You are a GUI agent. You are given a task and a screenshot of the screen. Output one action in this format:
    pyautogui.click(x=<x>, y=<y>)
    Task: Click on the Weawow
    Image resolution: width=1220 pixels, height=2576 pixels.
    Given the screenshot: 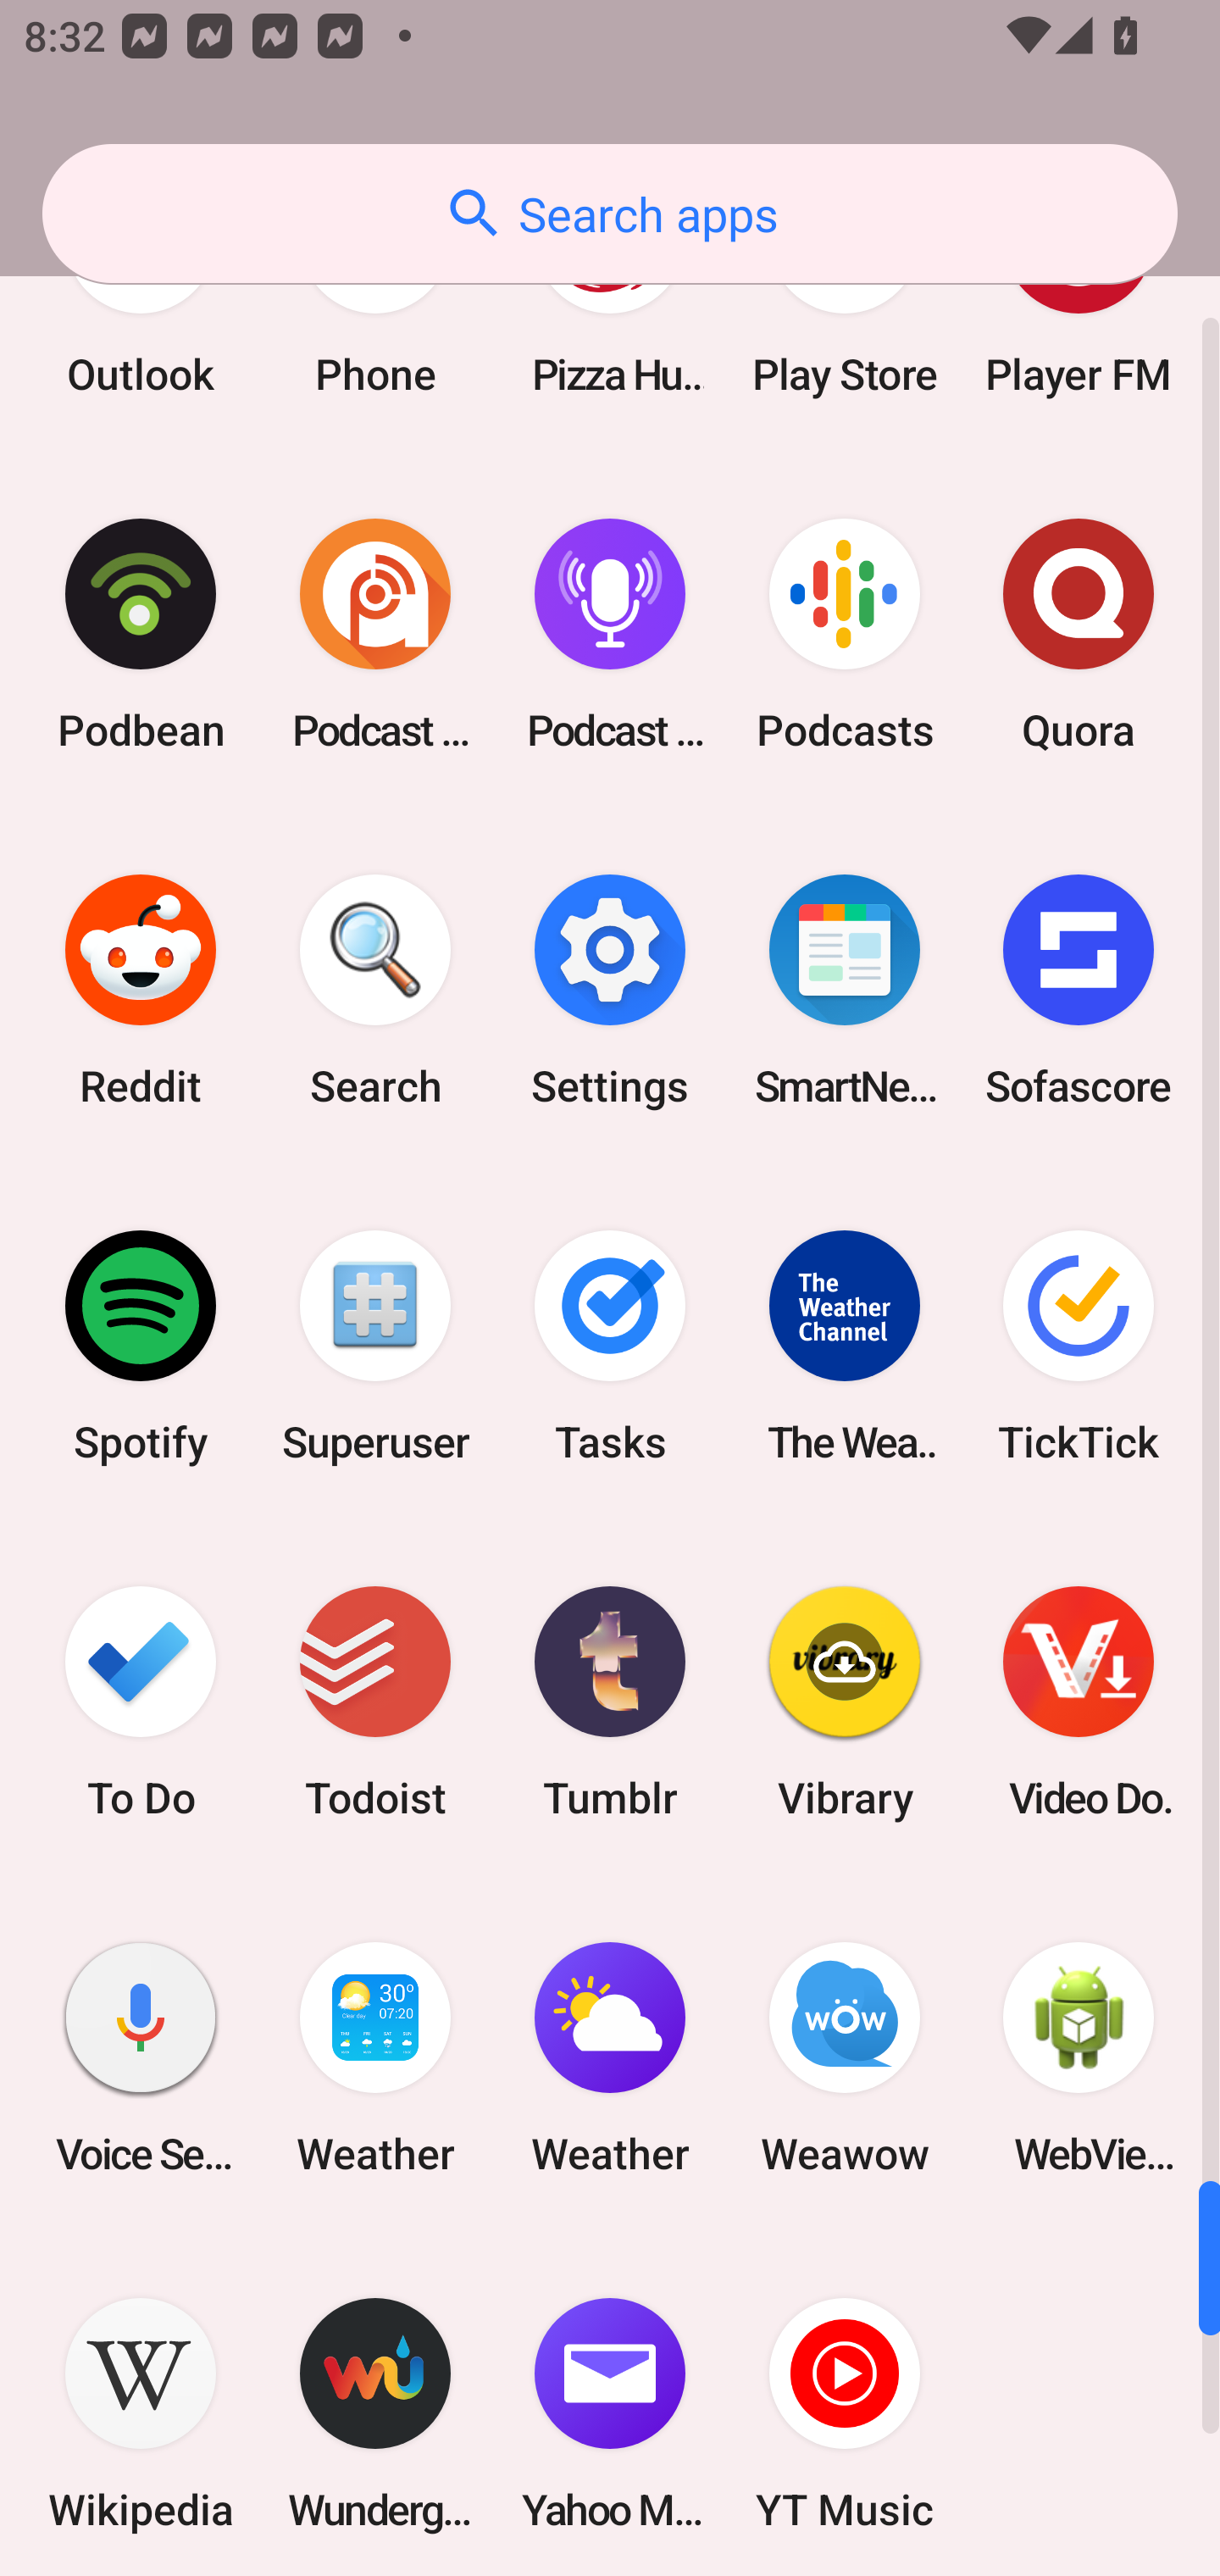 What is the action you would take?
    pyautogui.click(x=844, y=2057)
    